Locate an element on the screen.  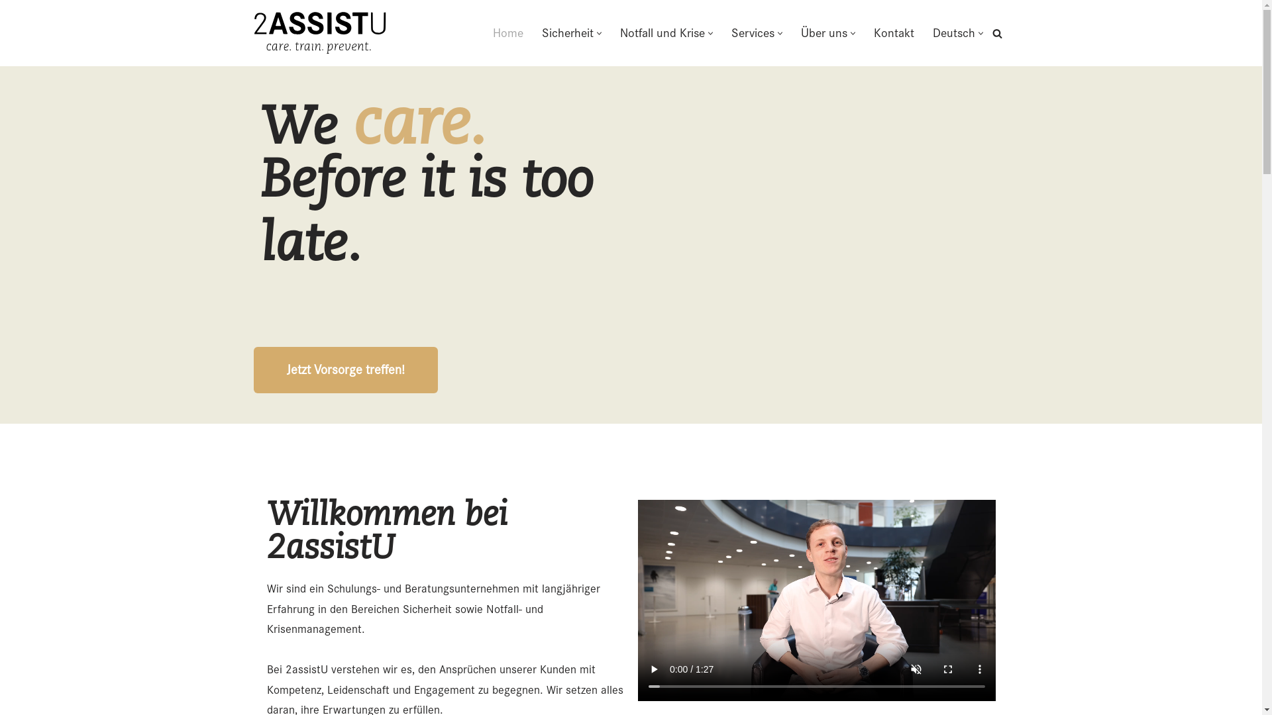
Home is located at coordinates (508, 33).